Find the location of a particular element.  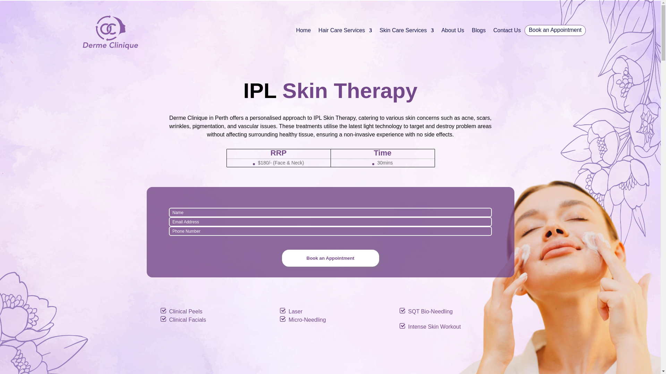

Hair Care Services is located at coordinates (345, 32).